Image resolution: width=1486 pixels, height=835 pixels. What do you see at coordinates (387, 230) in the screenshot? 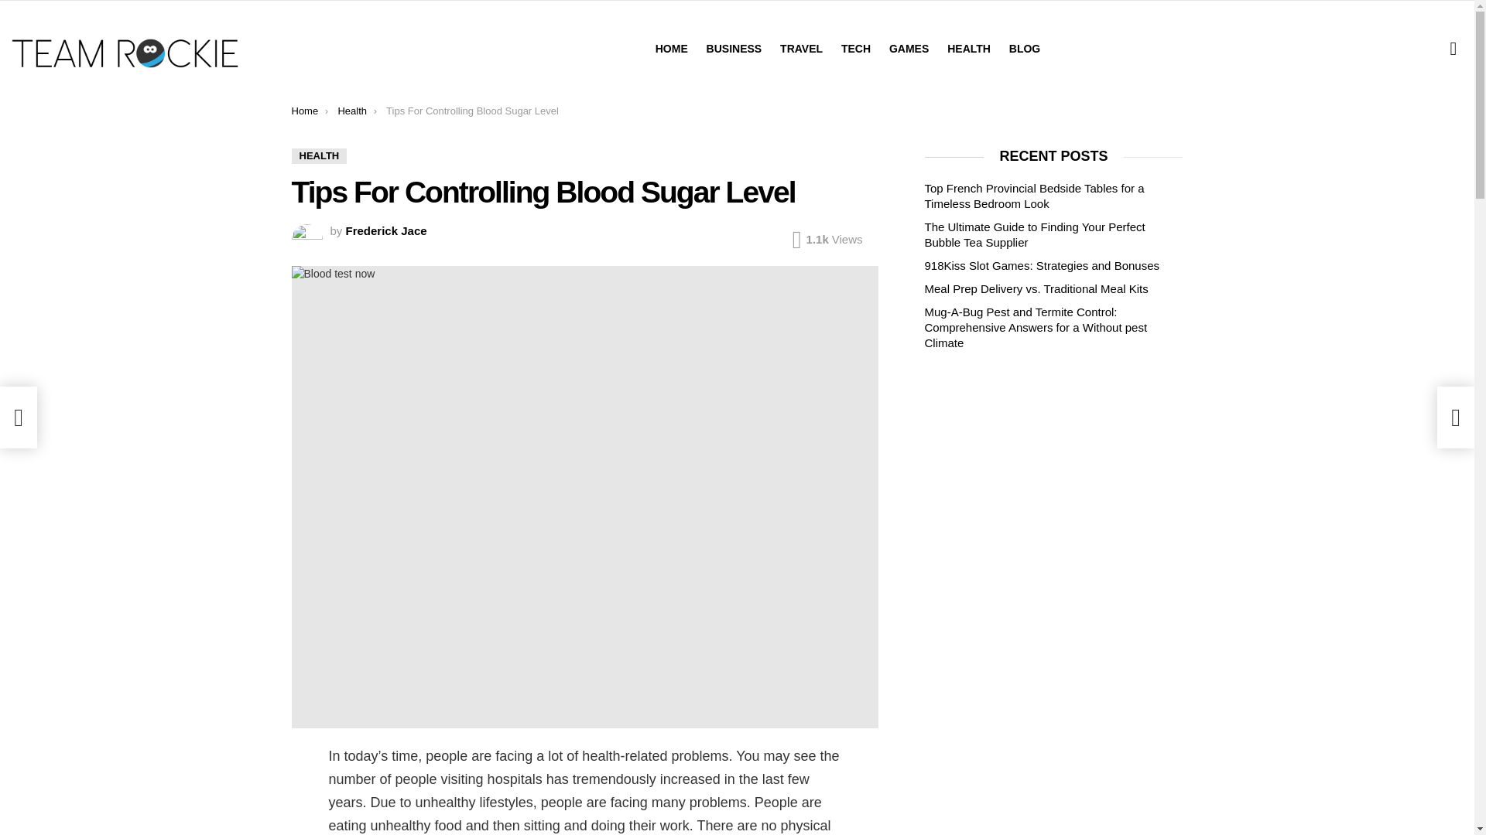
I see `Frederick Jace` at bounding box center [387, 230].